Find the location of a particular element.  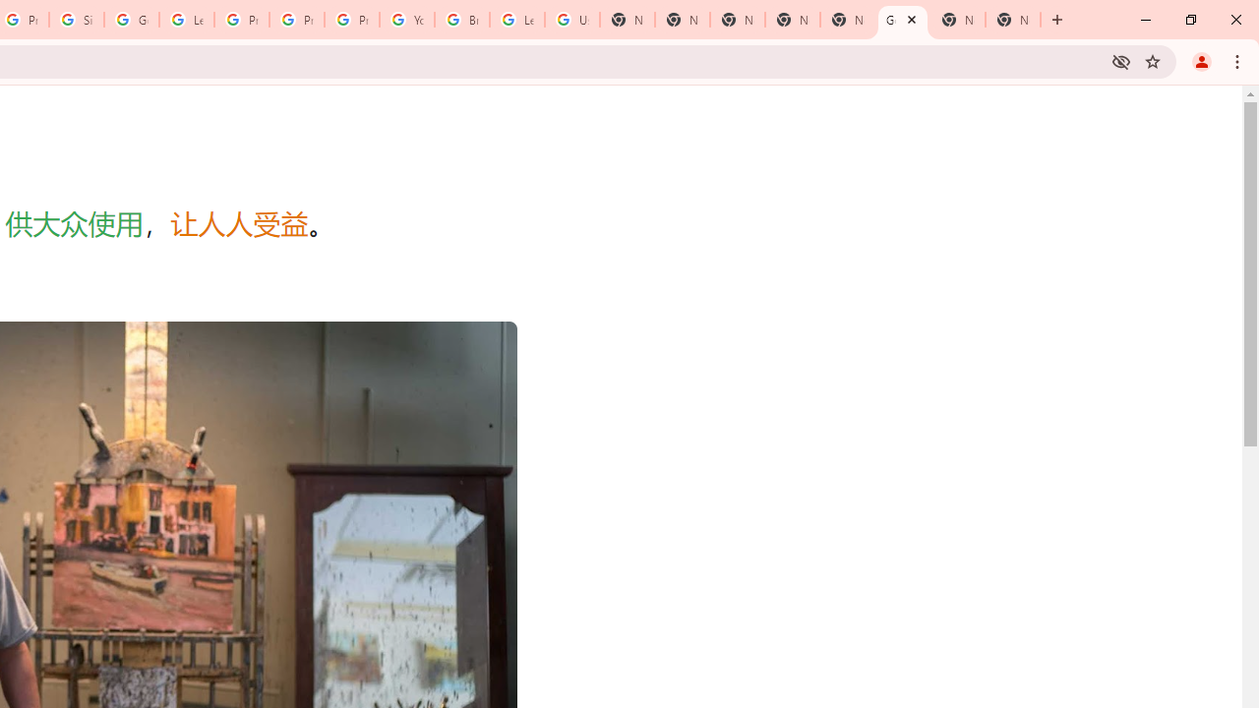

Restore is located at coordinates (1190, 20).